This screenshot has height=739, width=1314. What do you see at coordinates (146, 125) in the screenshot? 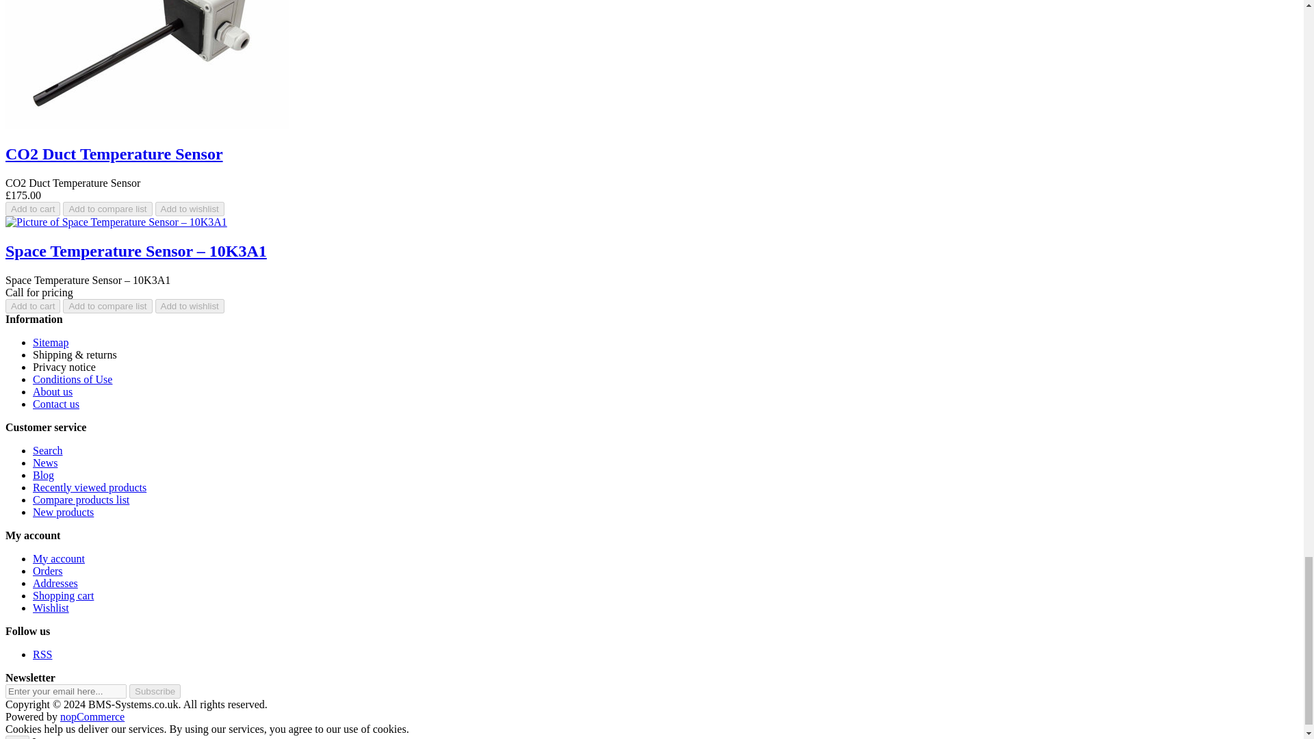
I see `Show details for CO2 Duct Temperature Sensor` at bounding box center [146, 125].